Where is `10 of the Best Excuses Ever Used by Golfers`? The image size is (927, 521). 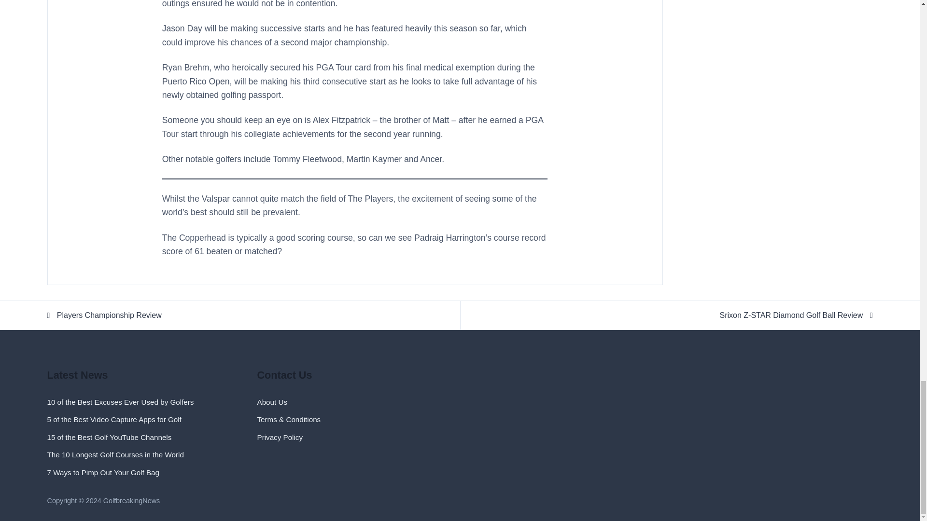
10 of the Best Excuses Ever Used by Golfers is located at coordinates (120, 402).